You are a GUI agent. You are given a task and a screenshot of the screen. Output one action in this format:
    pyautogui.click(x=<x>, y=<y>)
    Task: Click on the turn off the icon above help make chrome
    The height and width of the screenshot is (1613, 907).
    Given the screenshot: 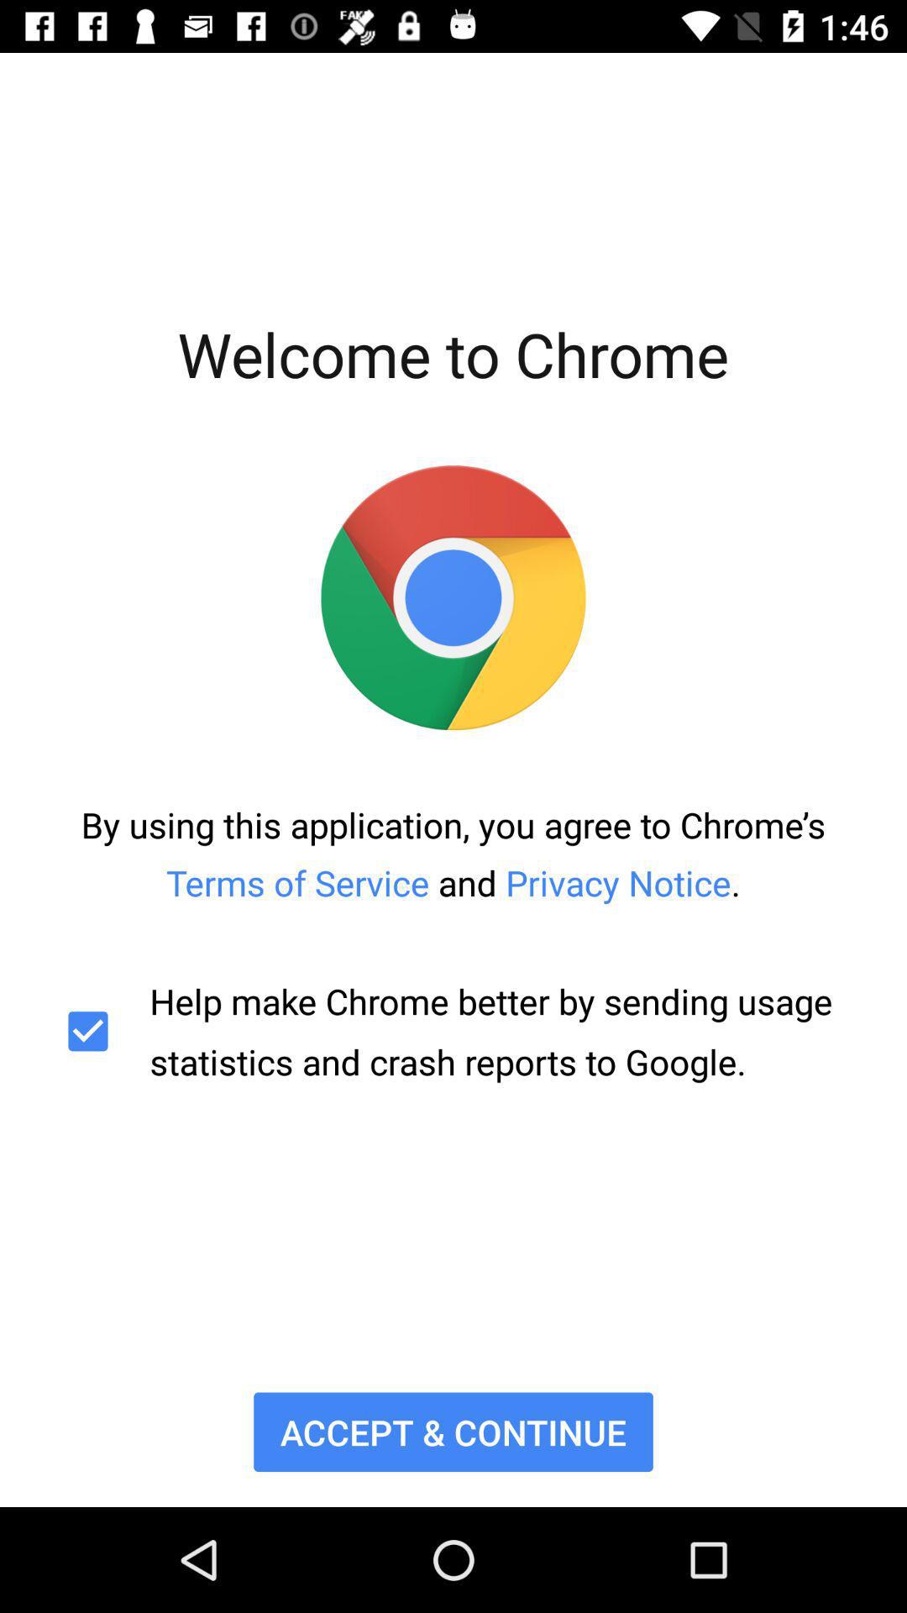 What is the action you would take?
    pyautogui.click(x=453, y=854)
    